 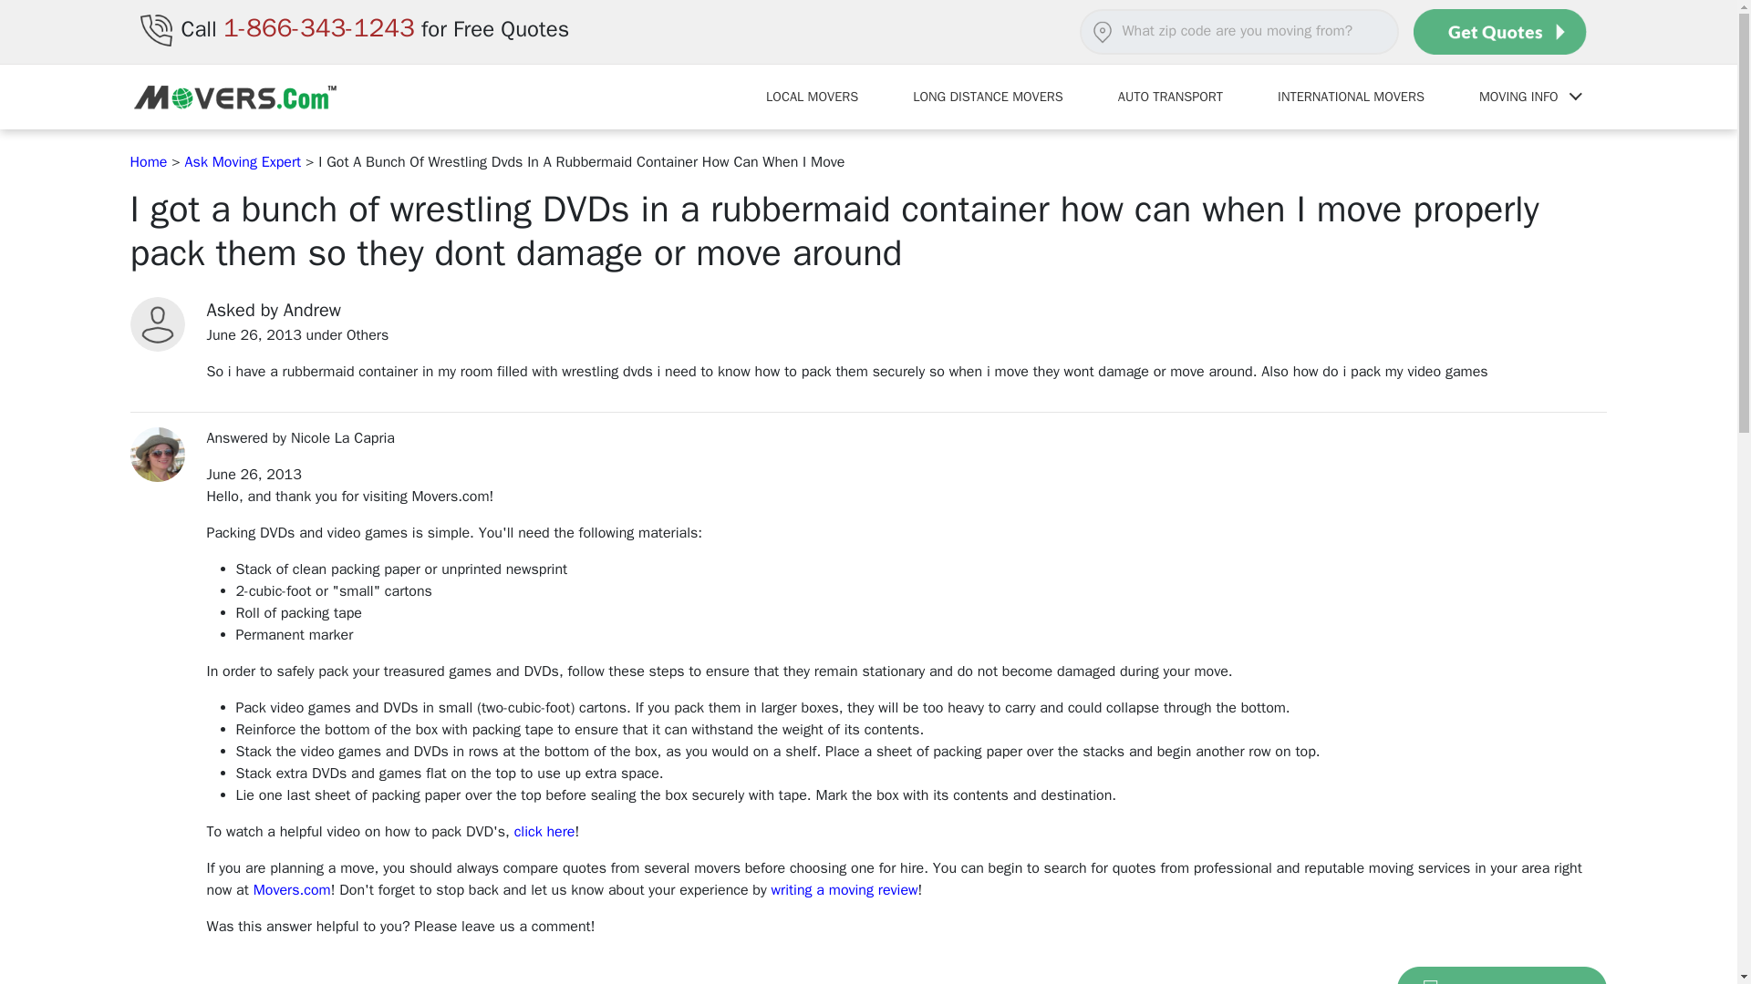 What do you see at coordinates (545, 831) in the screenshot?
I see `click here` at bounding box center [545, 831].